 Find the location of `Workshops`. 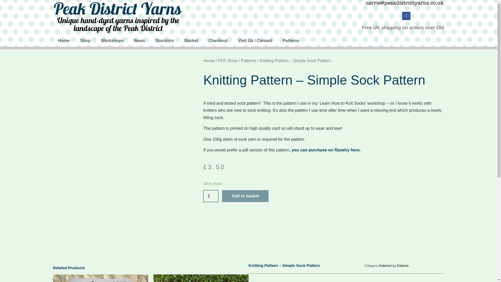

Workshops is located at coordinates (112, 41).